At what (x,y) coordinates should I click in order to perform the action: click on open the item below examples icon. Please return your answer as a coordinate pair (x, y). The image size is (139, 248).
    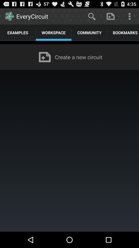
    Looking at the image, I should click on (69, 42).